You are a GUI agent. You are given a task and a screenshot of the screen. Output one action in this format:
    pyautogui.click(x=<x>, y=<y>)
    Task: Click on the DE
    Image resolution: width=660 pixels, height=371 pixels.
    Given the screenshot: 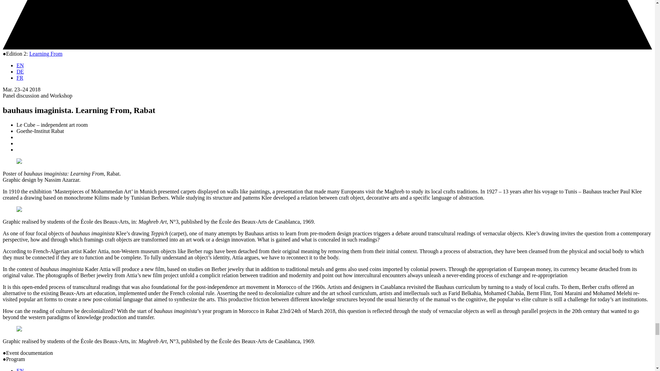 What is the action you would take?
    pyautogui.click(x=20, y=71)
    